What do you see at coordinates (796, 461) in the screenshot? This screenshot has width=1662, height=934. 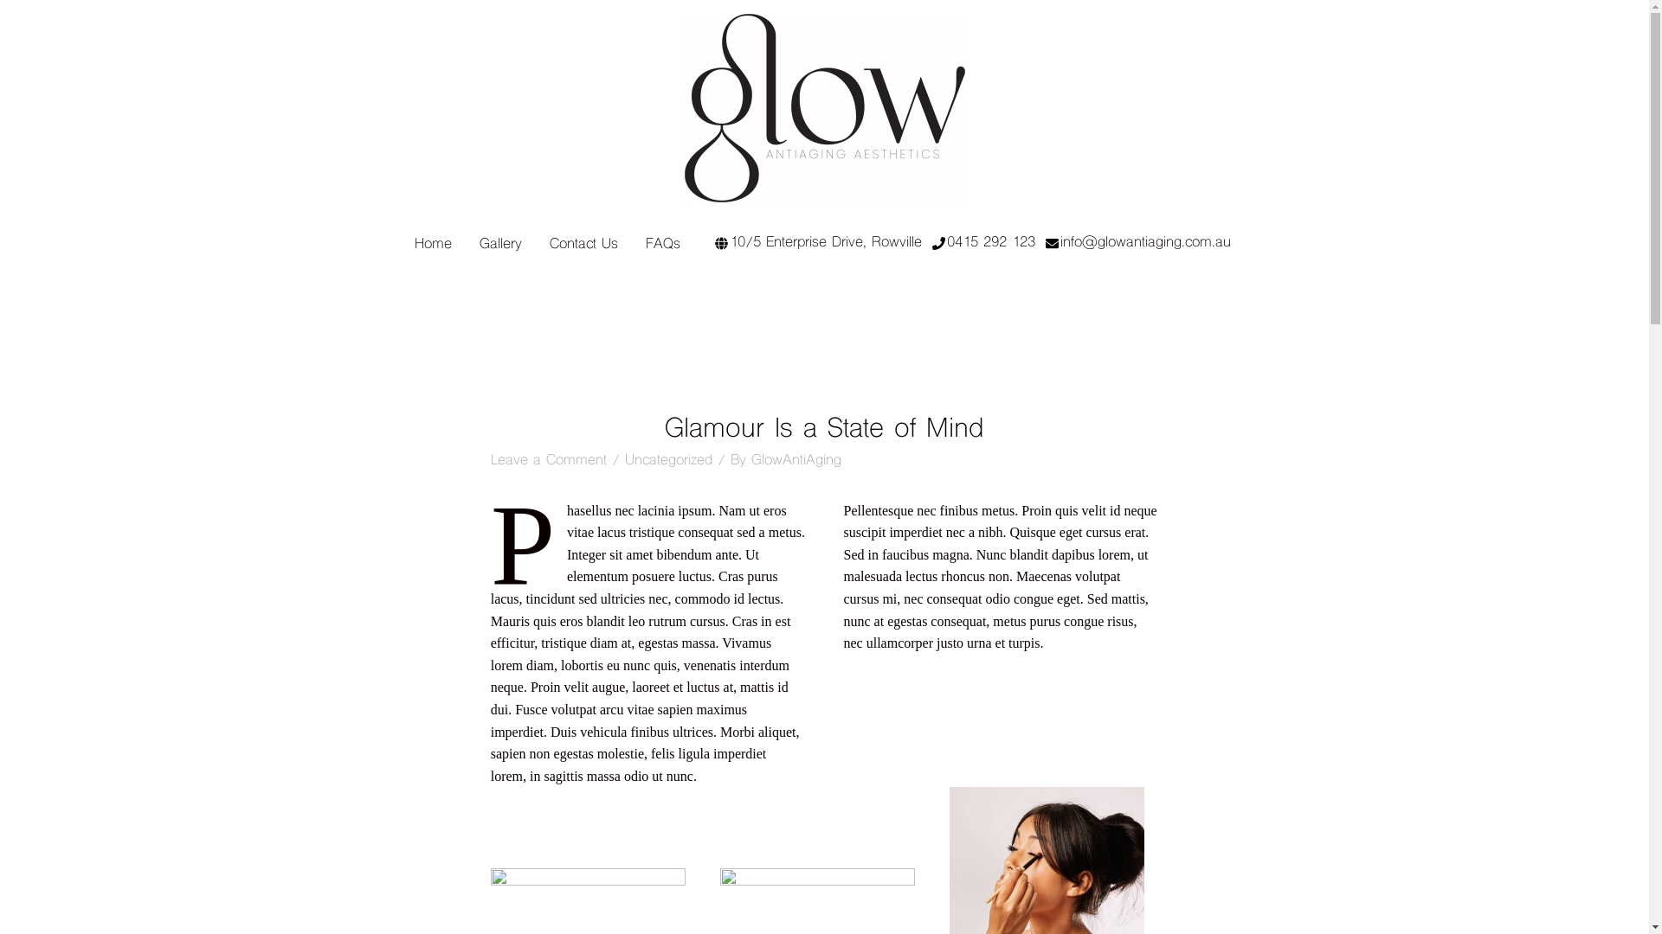 I see `GlowAntiAging` at bounding box center [796, 461].